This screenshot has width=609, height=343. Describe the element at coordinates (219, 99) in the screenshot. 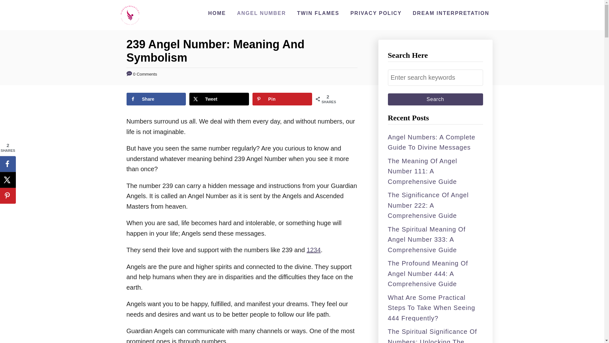

I see `Share on X` at that location.